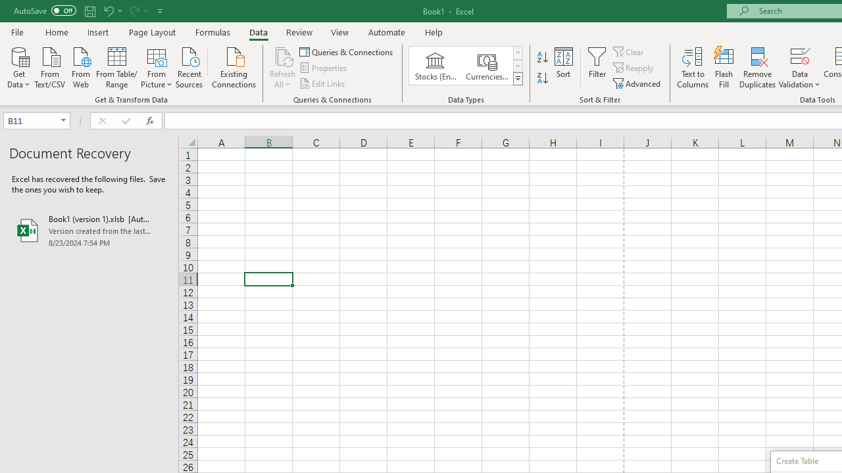 The image size is (842, 473). Describe the element at coordinates (542, 58) in the screenshot. I see `Sort A to Z` at that location.